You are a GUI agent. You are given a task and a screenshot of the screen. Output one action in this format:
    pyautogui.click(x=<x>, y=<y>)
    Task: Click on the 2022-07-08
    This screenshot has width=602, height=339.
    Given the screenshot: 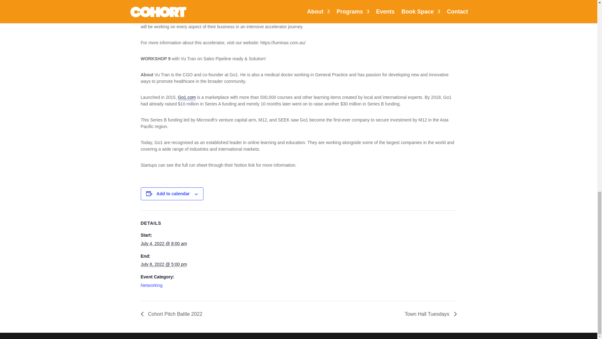 What is the action you would take?
    pyautogui.click(x=163, y=264)
    